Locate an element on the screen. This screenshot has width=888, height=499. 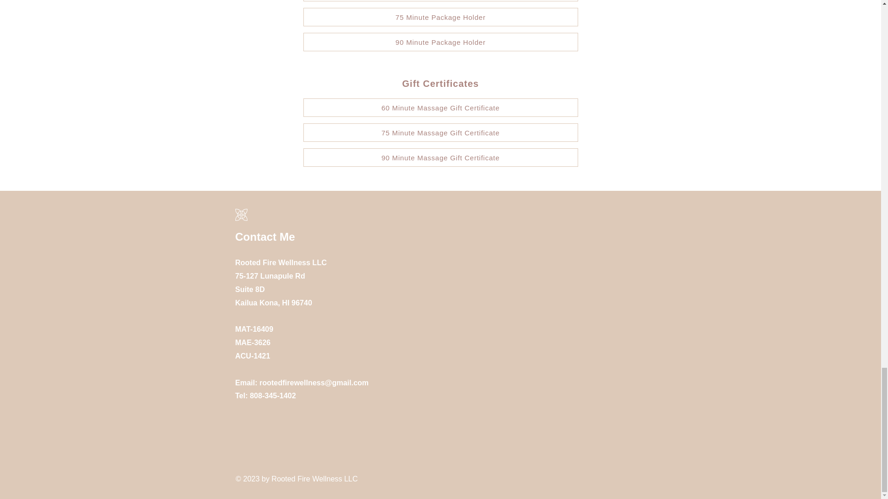
75 Minute Package Holder is located at coordinates (440, 17).